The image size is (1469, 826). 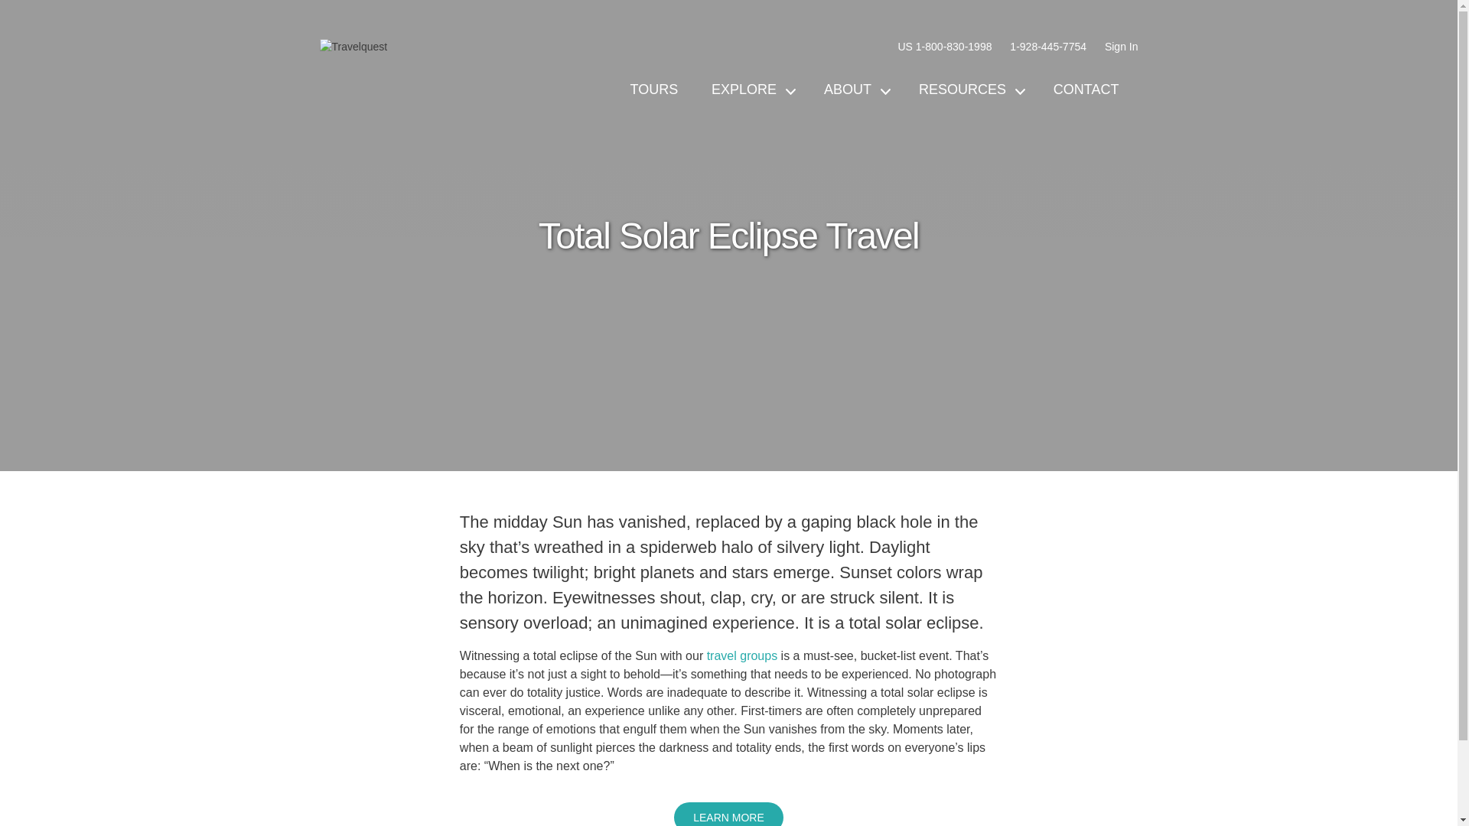 What do you see at coordinates (751, 89) in the screenshot?
I see `EXPLORE` at bounding box center [751, 89].